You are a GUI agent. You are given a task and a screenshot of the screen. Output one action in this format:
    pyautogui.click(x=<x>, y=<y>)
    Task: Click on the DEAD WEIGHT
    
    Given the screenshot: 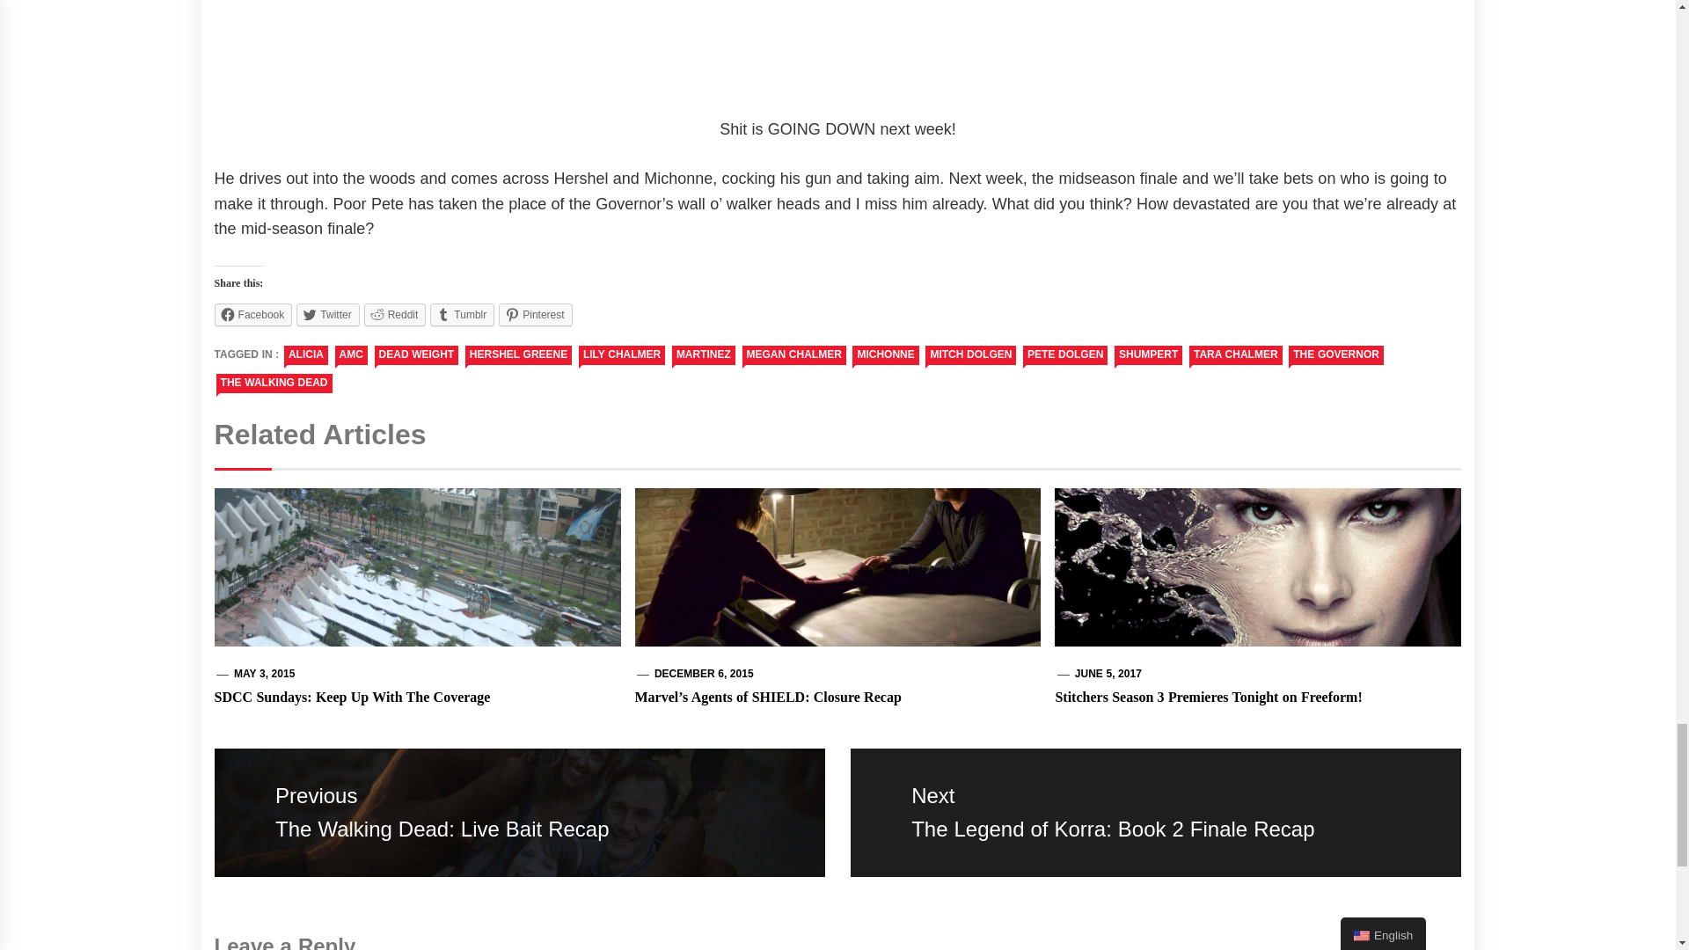 What is the action you would take?
    pyautogui.click(x=417, y=355)
    